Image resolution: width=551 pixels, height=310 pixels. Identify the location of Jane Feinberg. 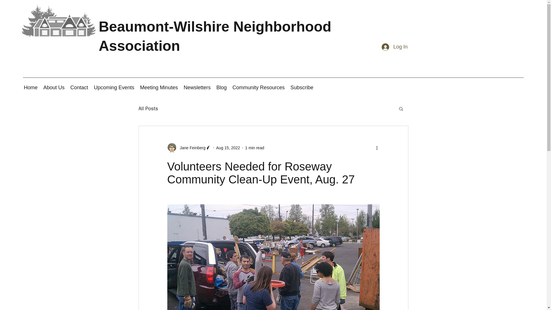
(189, 148).